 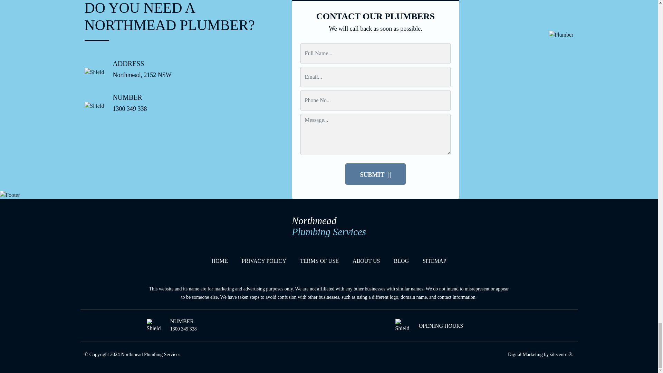 I want to click on 1300 349 338, so click(x=401, y=261).